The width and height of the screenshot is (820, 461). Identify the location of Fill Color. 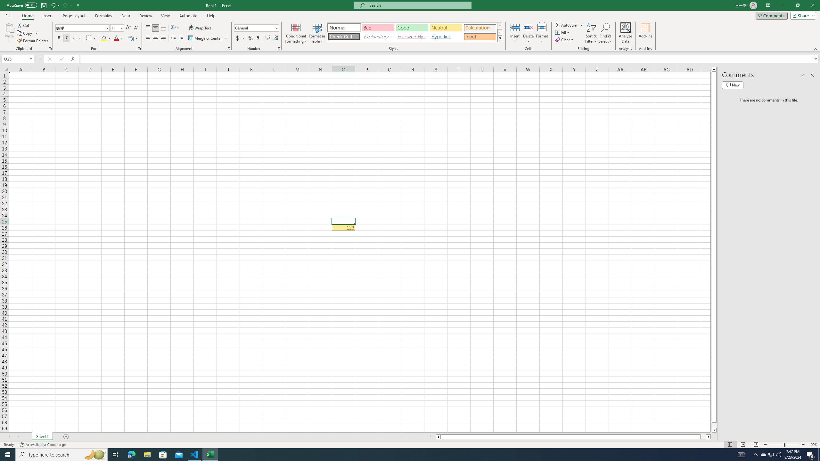
(106, 38).